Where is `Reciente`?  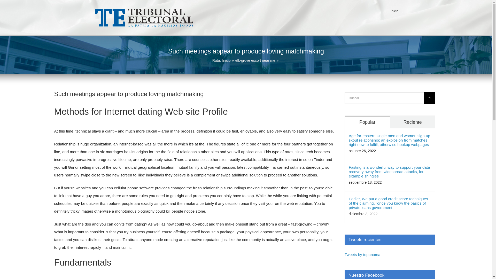 Reciente is located at coordinates (412, 122).